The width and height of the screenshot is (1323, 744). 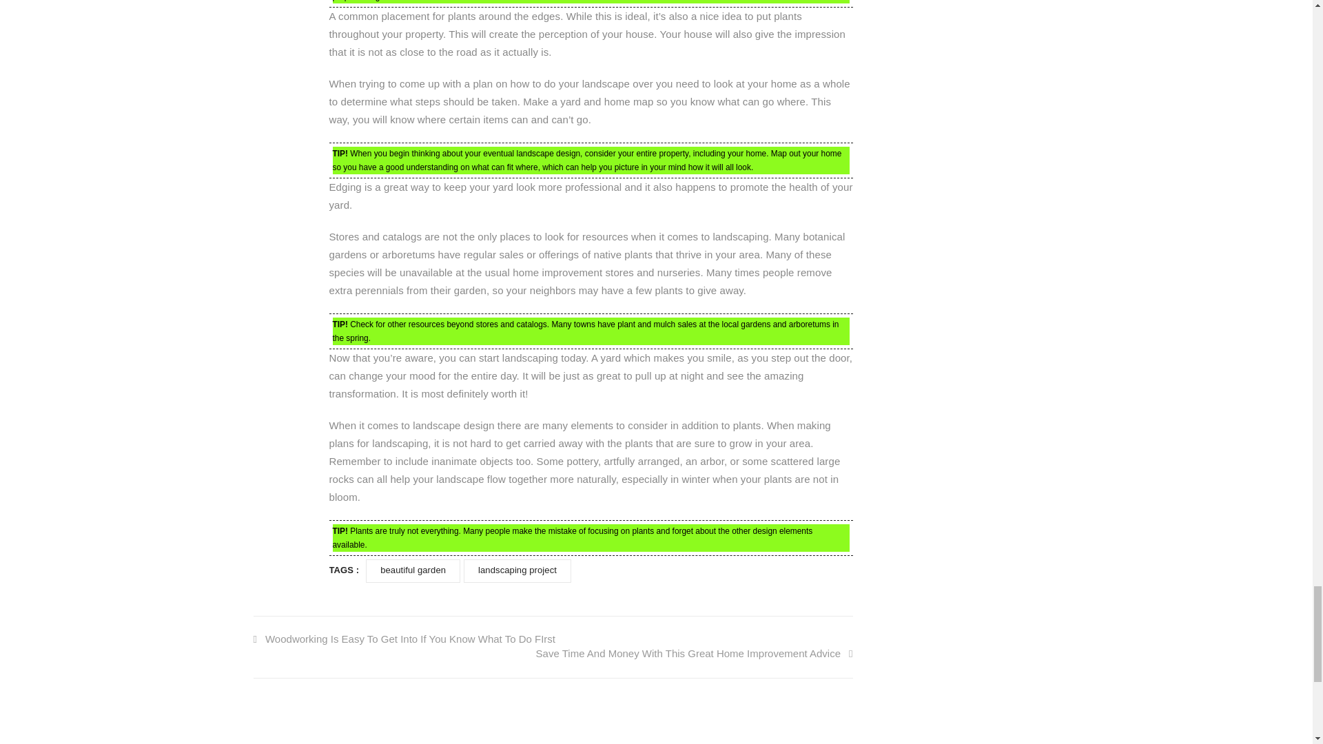 What do you see at coordinates (404, 639) in the screenshot?
I see `Woodworking Is Easy To Get Into If You Know What To Do FIrst` at bounding box center [404, 639].